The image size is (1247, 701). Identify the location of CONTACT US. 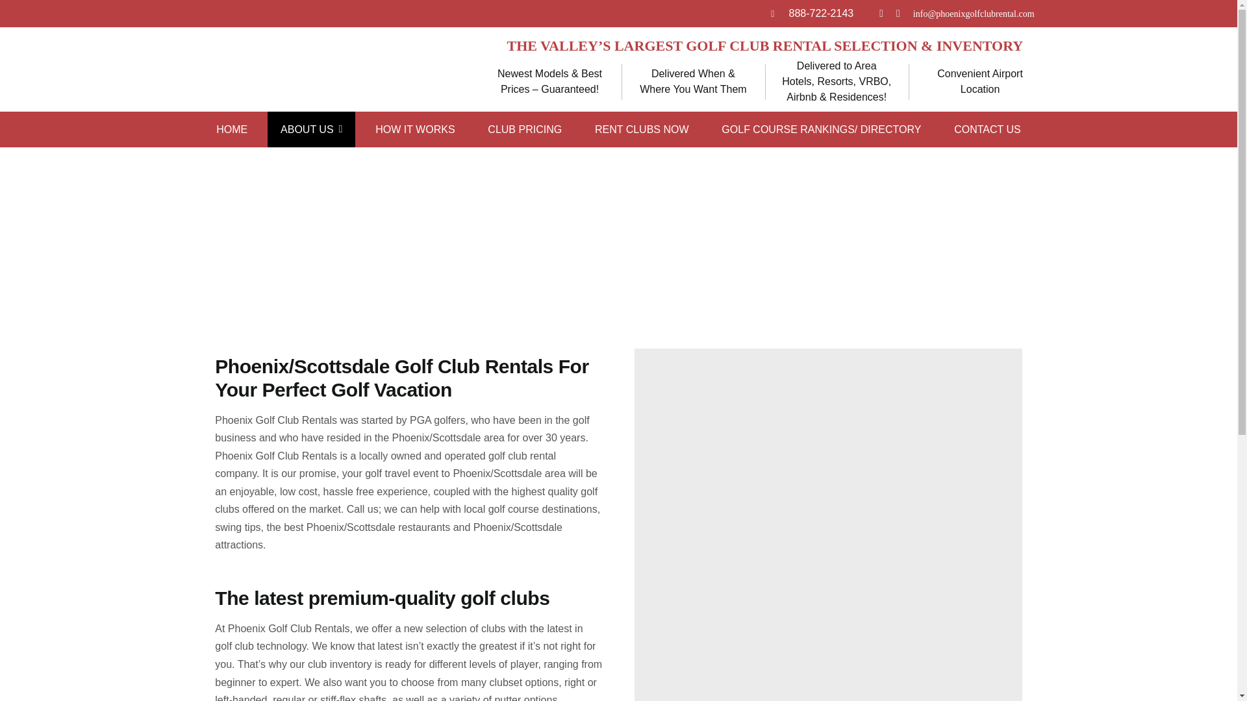
(987, 129).